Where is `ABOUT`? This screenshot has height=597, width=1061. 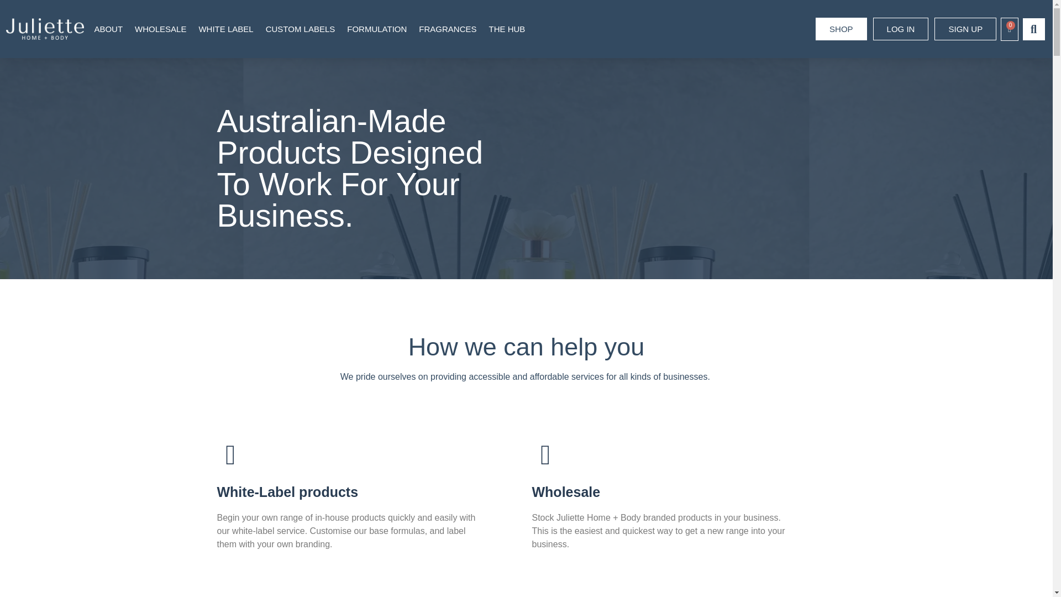 ABOUT is located at coordinates (108, 29).